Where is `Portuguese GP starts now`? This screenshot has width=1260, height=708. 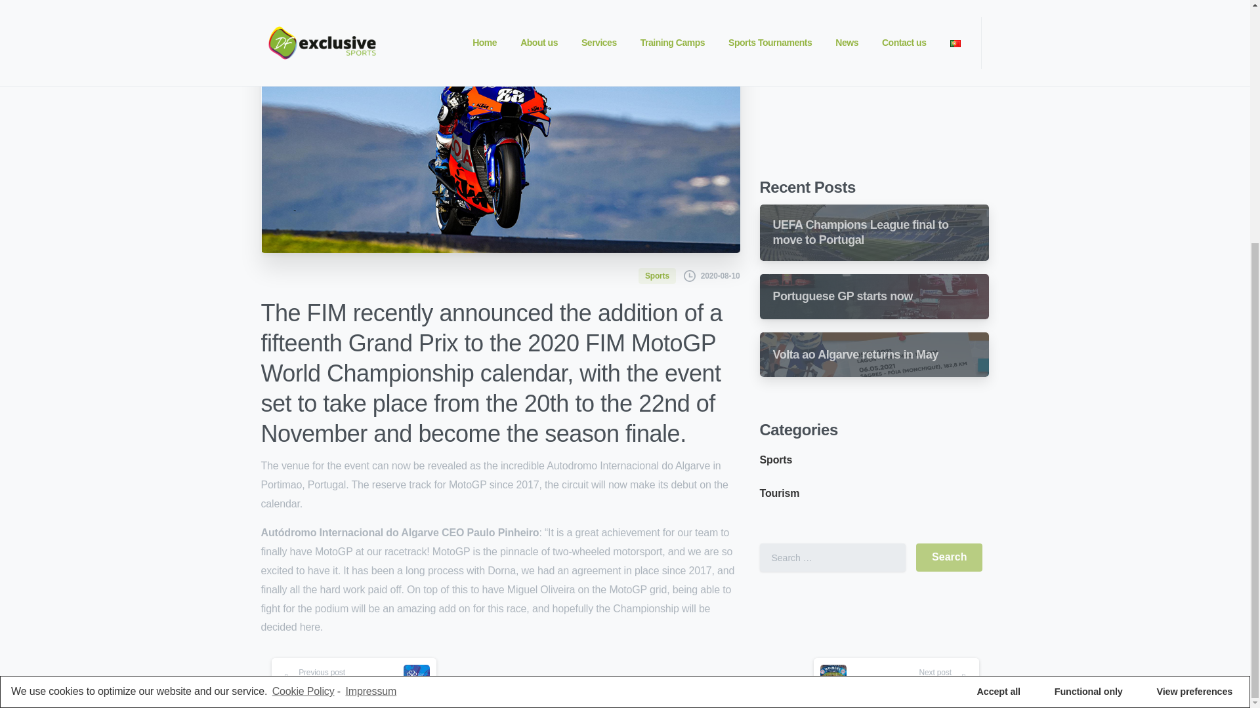 Portuguese GP starts now is located at coordinates (874, 139).